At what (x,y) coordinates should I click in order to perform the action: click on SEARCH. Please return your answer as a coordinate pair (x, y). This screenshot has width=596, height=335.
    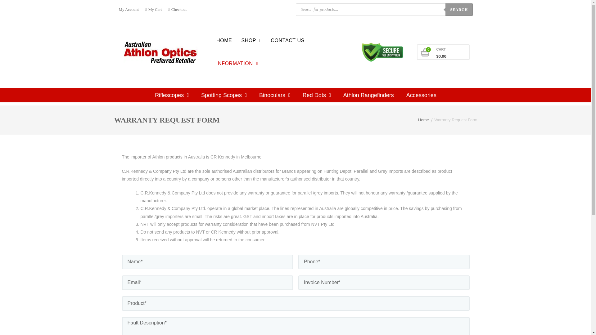
    Looking at the image, I should click on (459, 9).